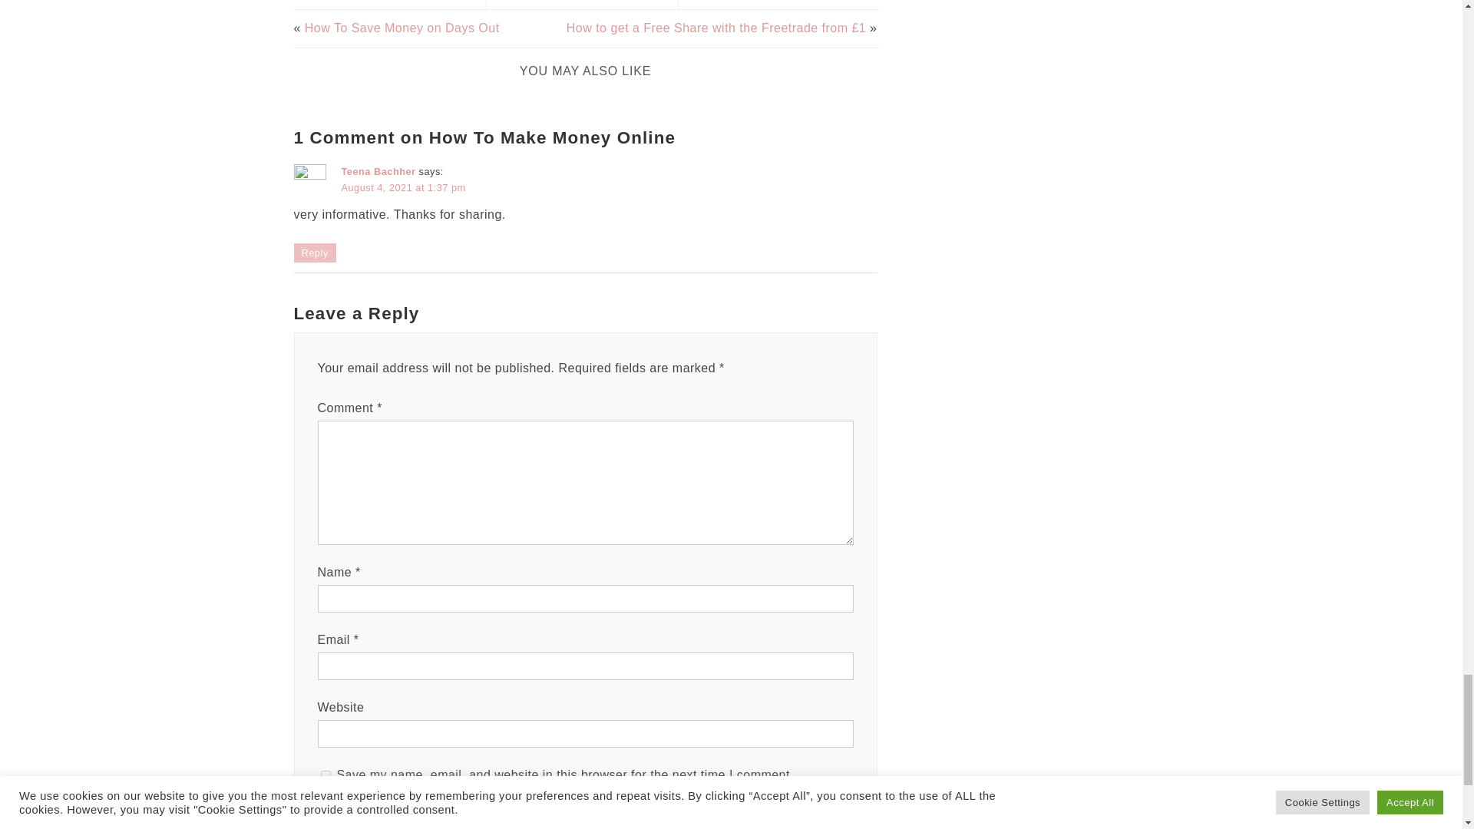 The image size is (1474, 829). What do you see at coordinates (371, 816) in the screenshot?
I see `Post Comment` at bounding box center [371, 816].